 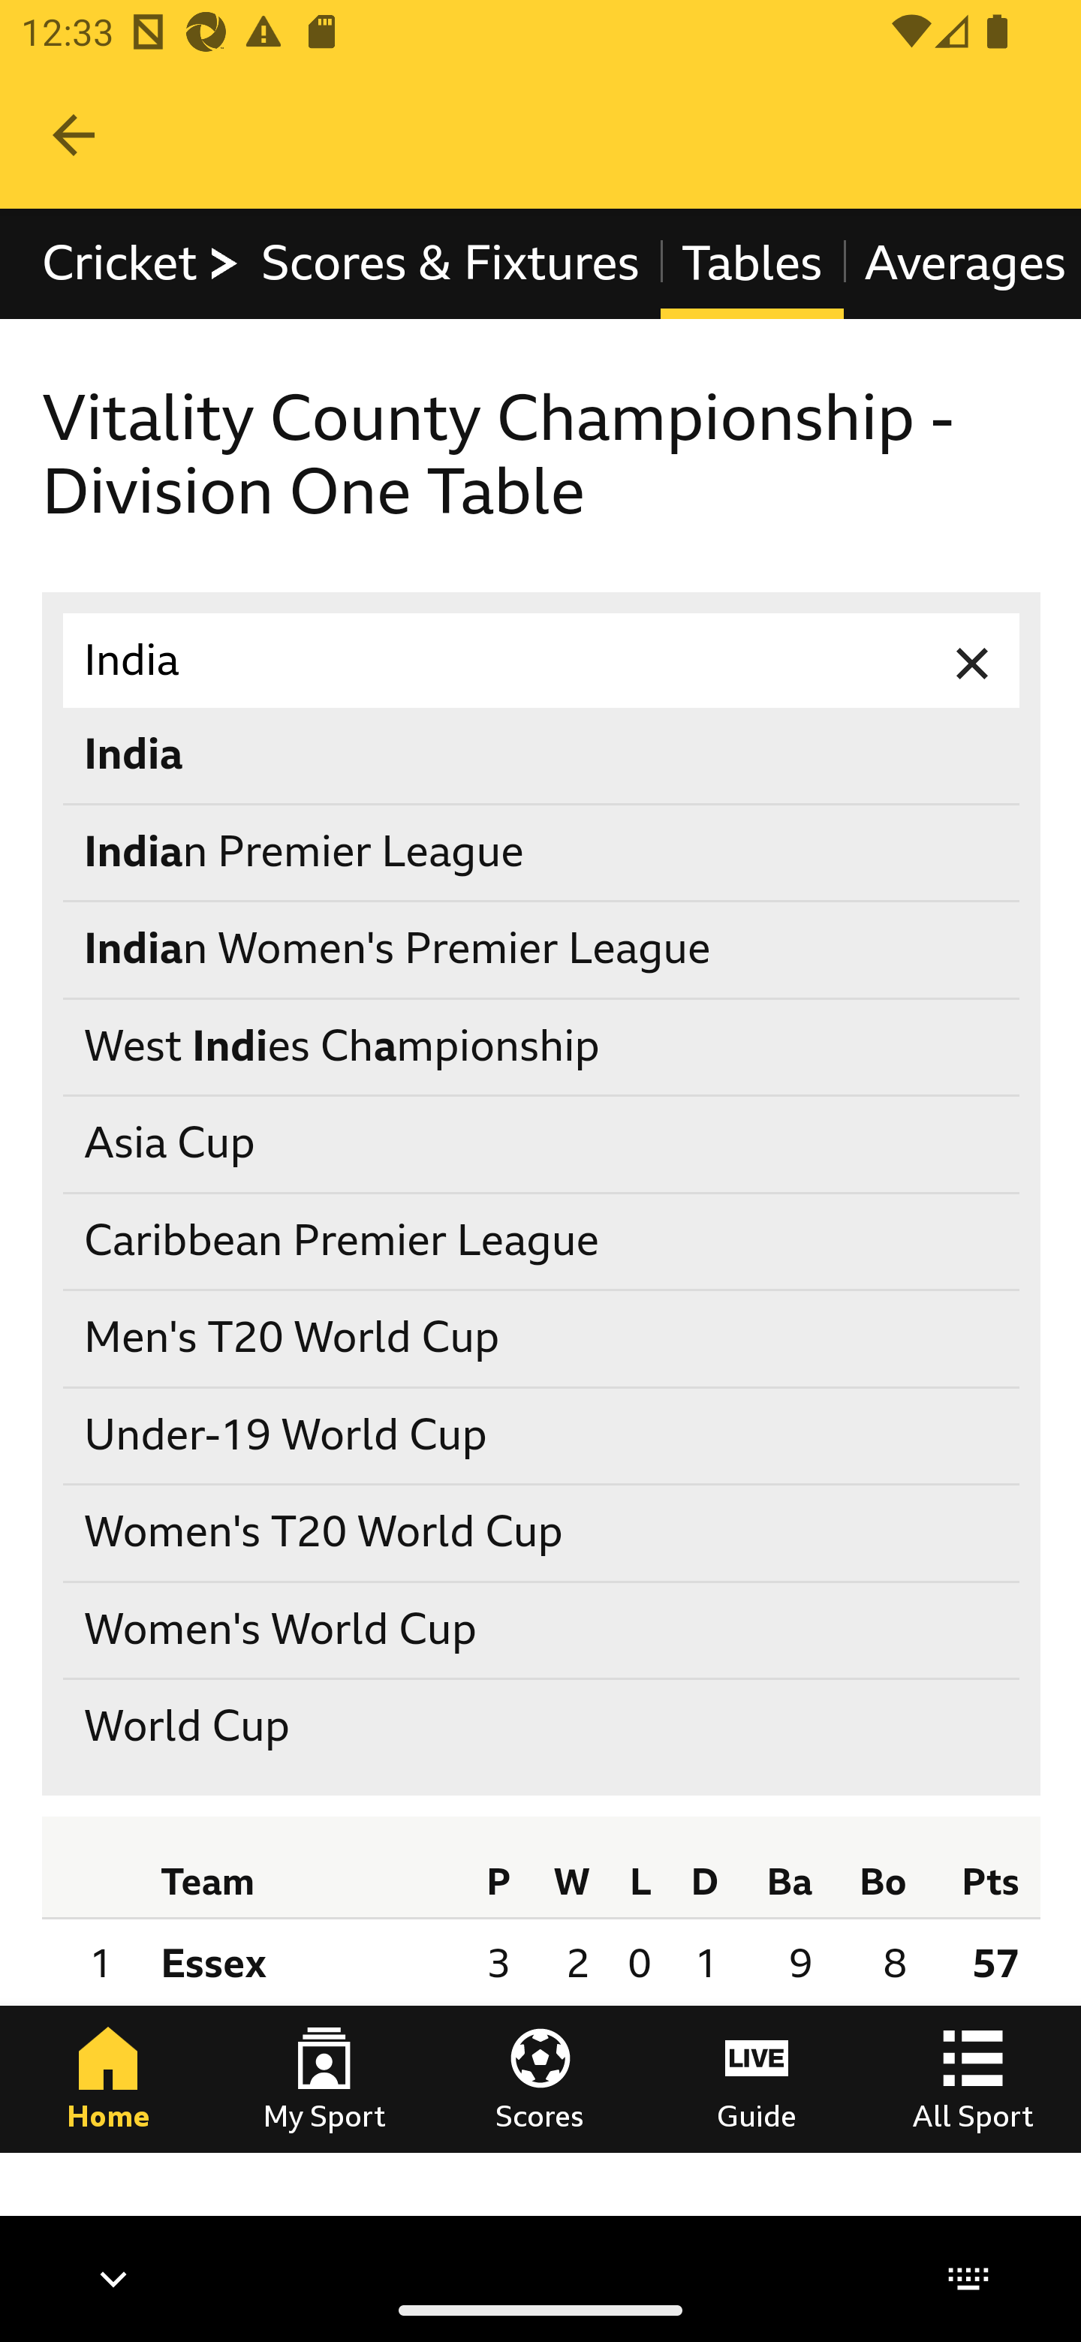 I want to click on India, so click(x=542, y=757).